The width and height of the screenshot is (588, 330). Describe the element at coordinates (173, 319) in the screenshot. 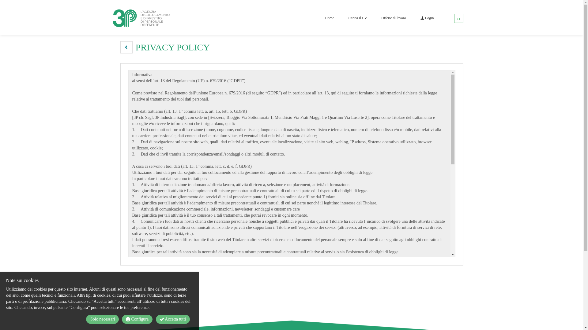

I see `Accetta tutti` at that location.